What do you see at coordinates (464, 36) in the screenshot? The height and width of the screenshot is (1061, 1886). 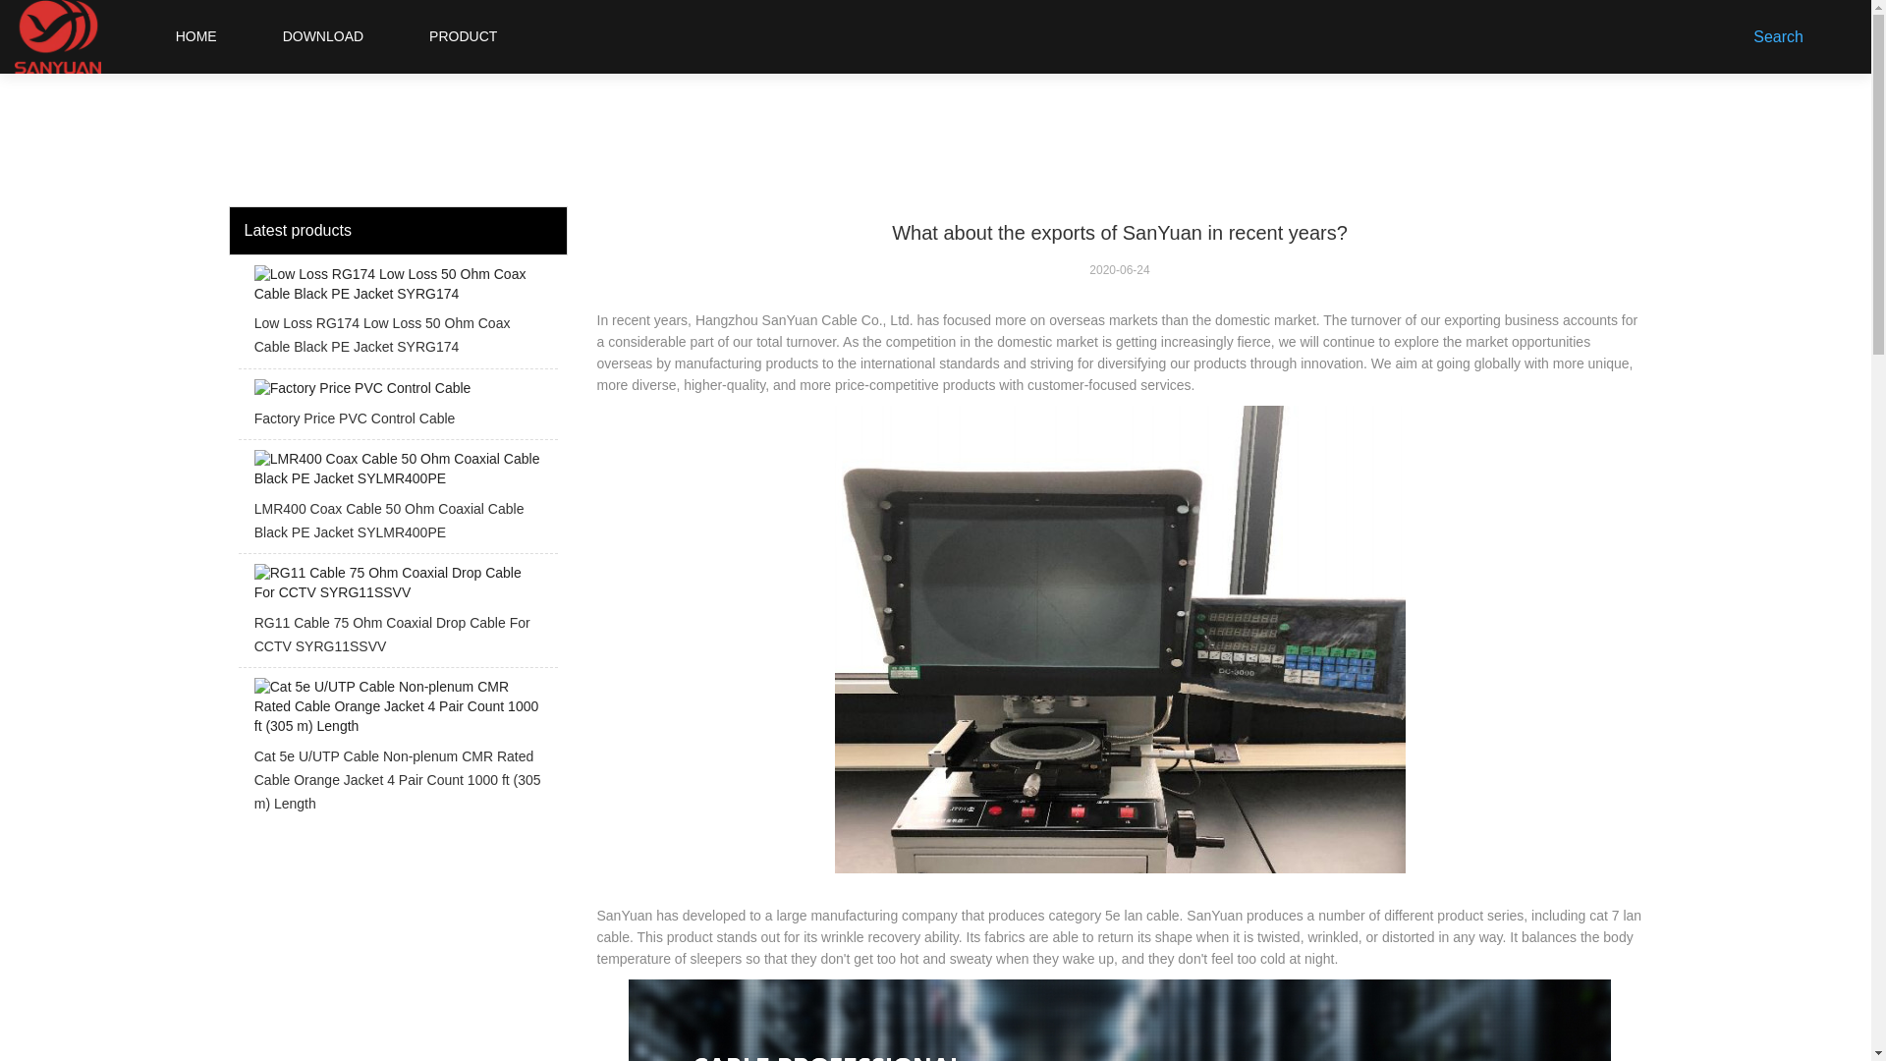 I see `PRODUCT` at bounding box center [464, 36].